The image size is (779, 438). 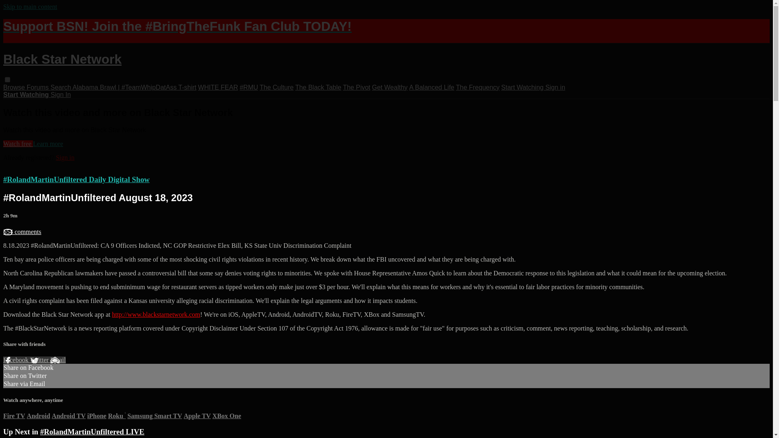 I want to click on Black Star Network, so click(x=62, y=59).